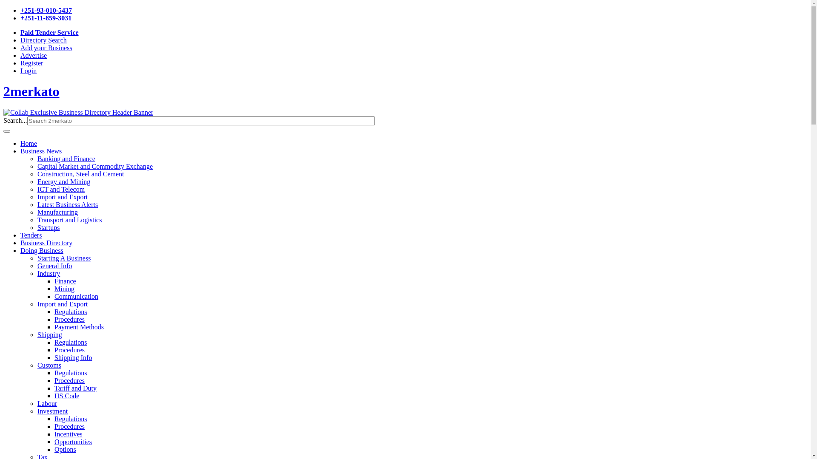 The height and width of the screenshot is (459, 817). I want to click on Doing Business, so click(42, 251).